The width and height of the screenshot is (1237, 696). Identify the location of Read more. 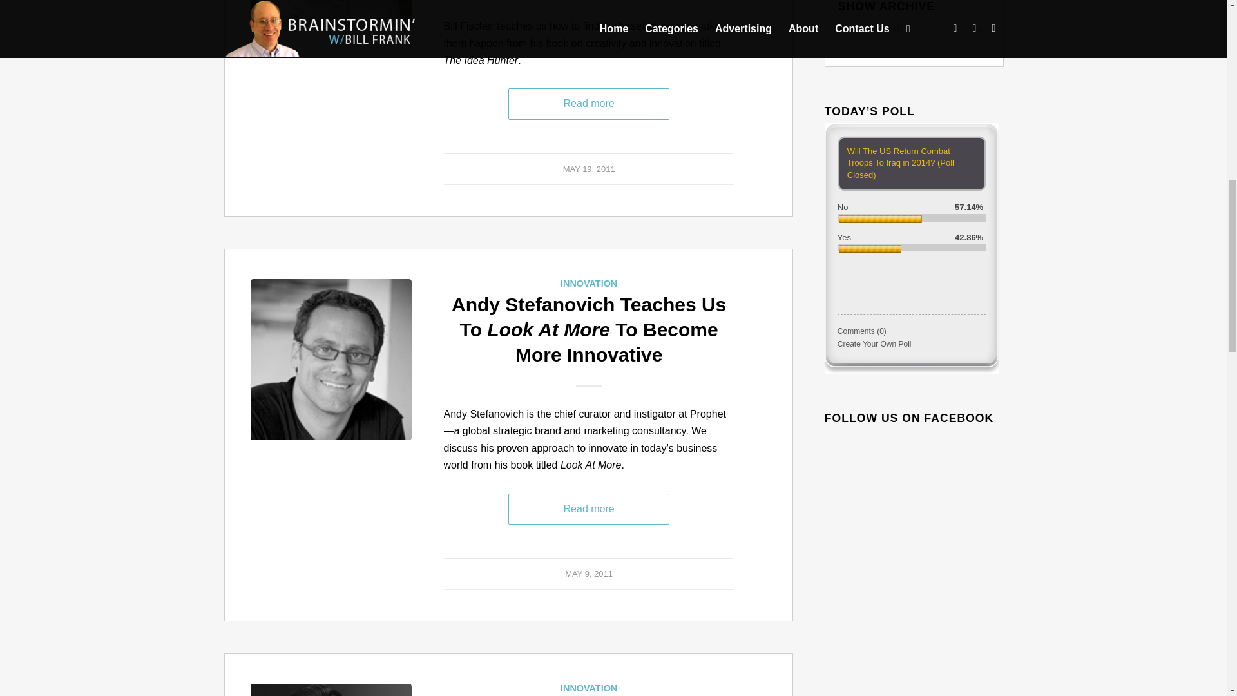
(589, 103).